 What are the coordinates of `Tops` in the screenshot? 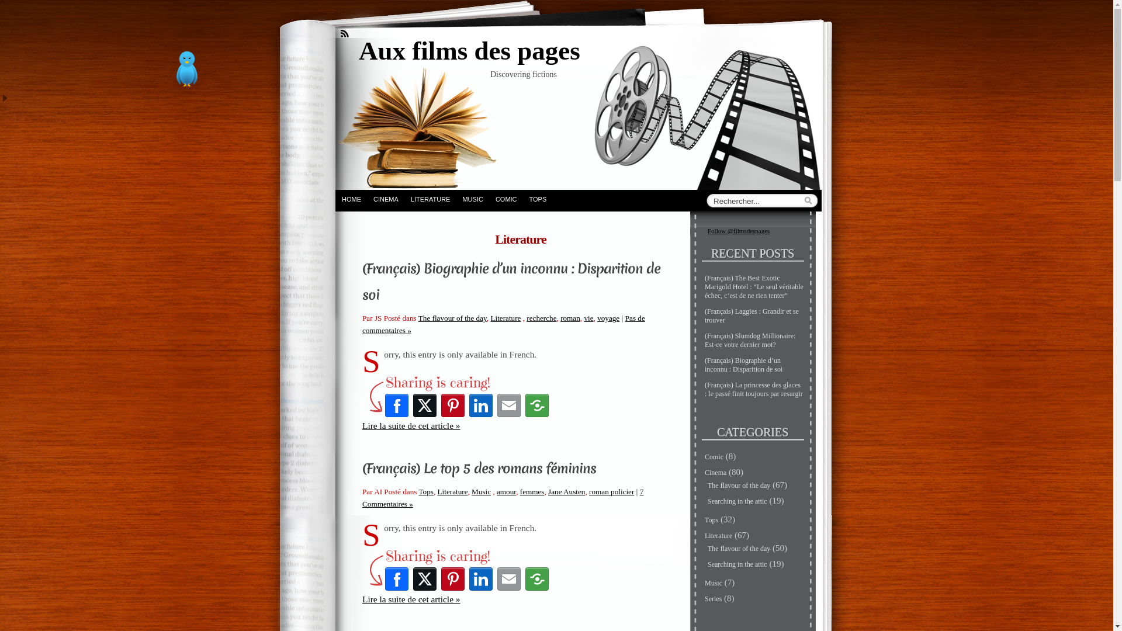 It's located at (425, 492).